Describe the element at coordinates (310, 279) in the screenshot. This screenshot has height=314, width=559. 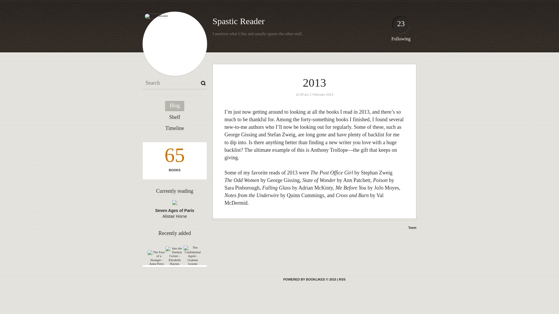
I see `BookLikes` at that location.